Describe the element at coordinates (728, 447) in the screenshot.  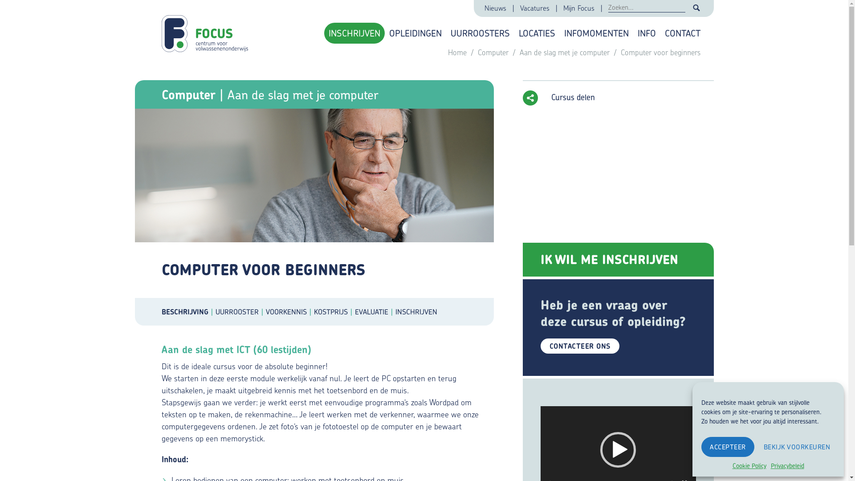
I see `ACCEPTEER` at that location.